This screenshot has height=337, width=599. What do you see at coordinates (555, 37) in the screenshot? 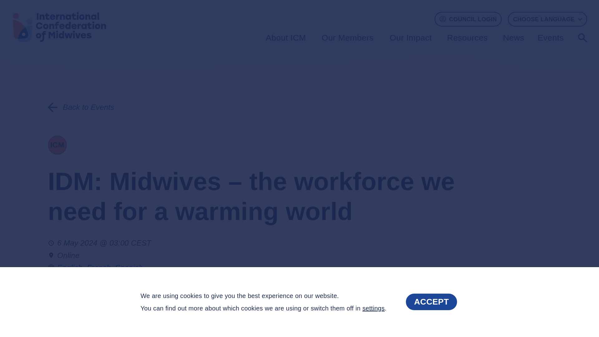
I see `Events` at bounding box center [555, 37].